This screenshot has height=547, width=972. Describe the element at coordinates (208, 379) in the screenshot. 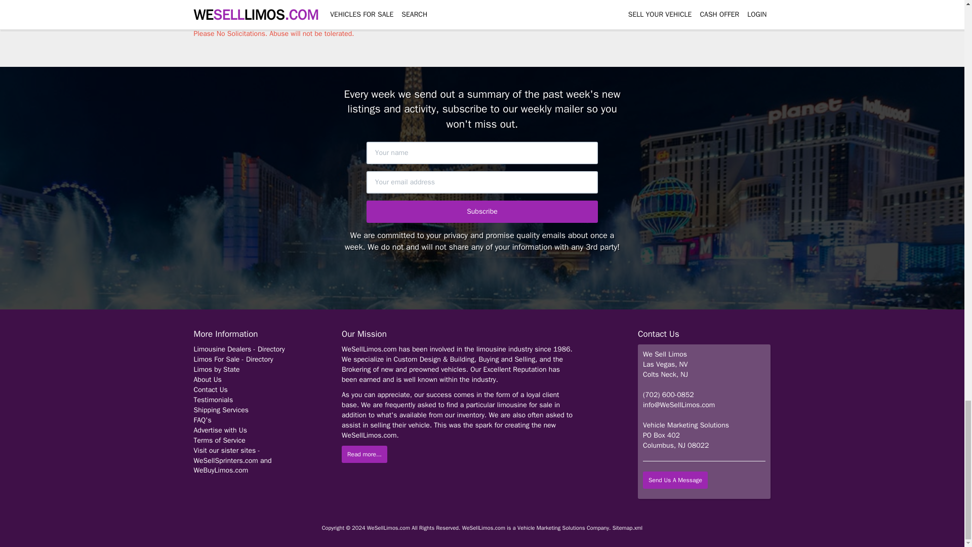

I see `About Us` at that location.